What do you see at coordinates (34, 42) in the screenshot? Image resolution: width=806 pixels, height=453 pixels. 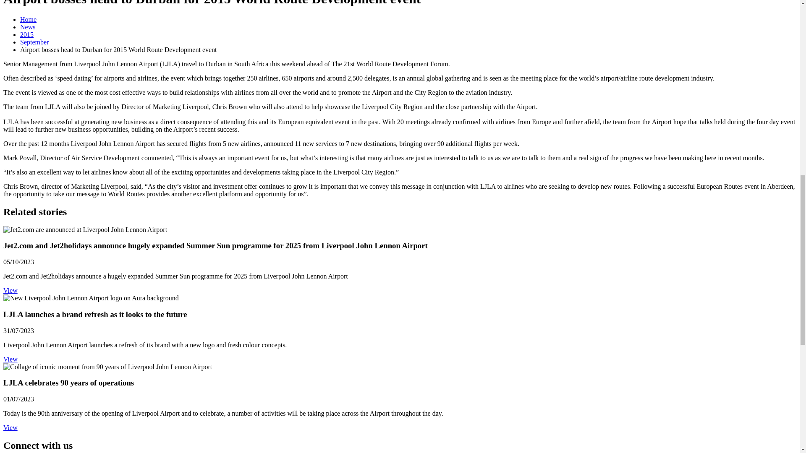 I see `September` at bounding box center [34, 42].